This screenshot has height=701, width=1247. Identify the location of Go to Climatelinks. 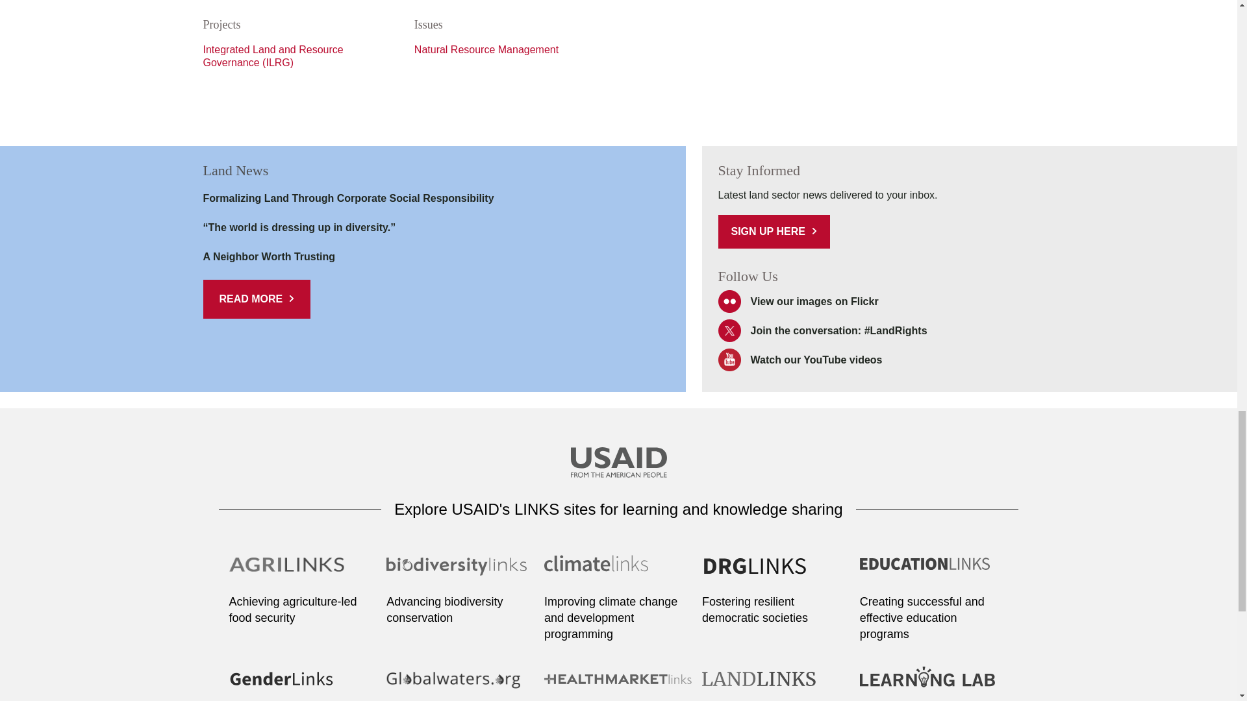
(618, 572).